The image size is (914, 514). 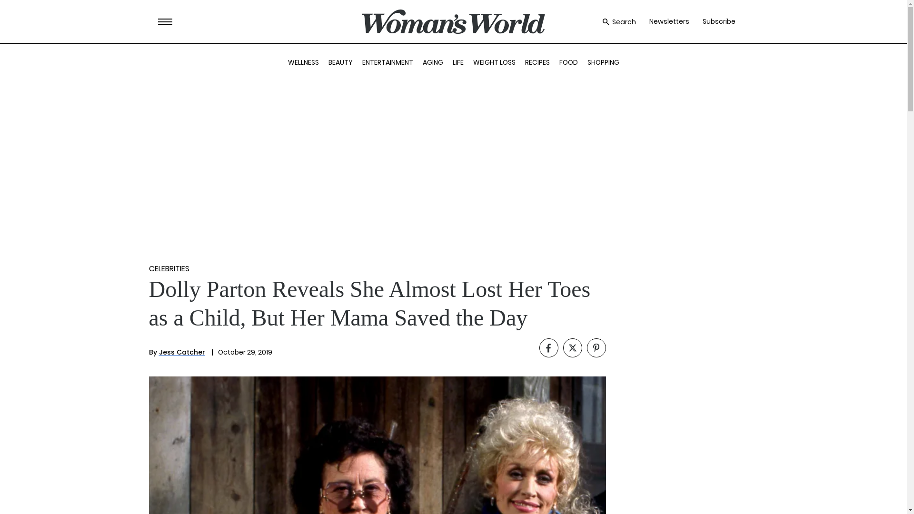 What do you see at coordinates (719, 21) in the screenshot?
I see `Subscribe` at bounding box center [719, 21].